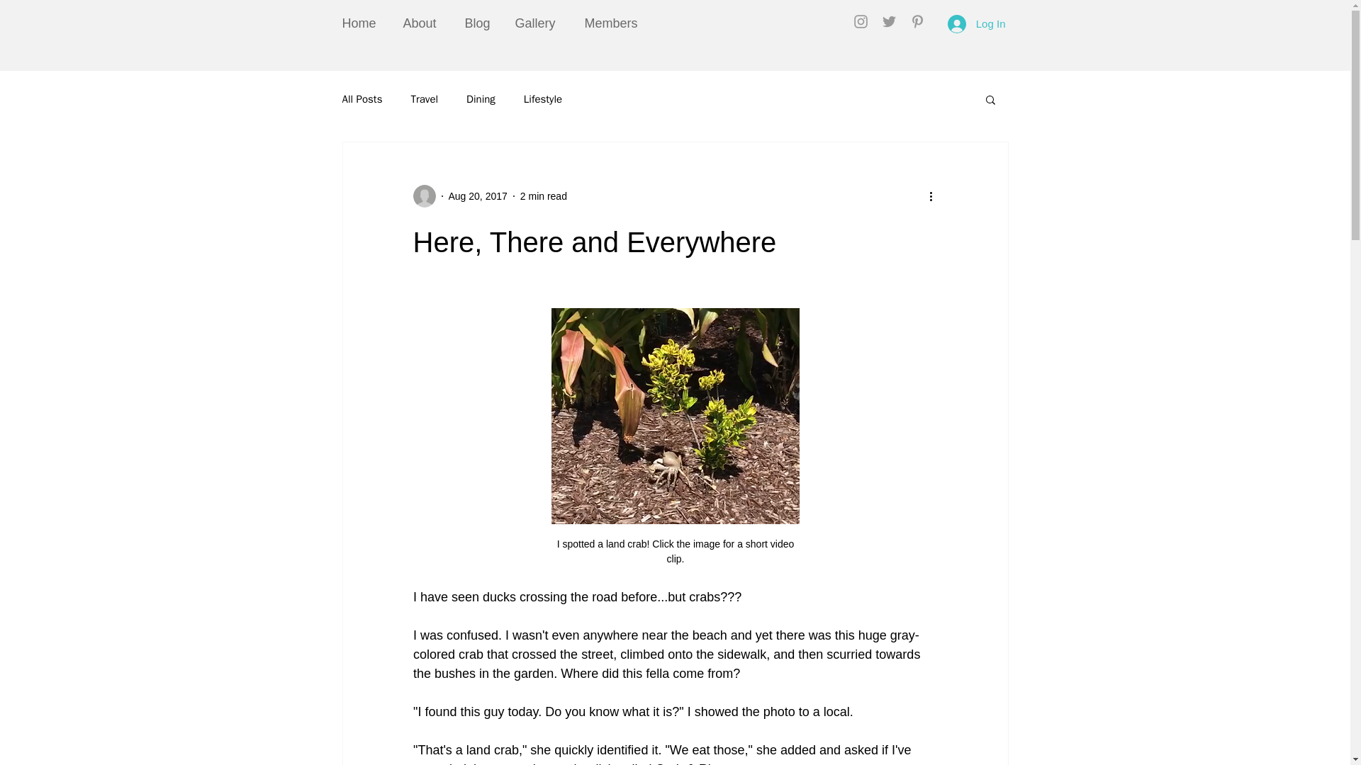  Describe the element at coordinates (976, 23) in the screenshot. I see `Log In` at that location.